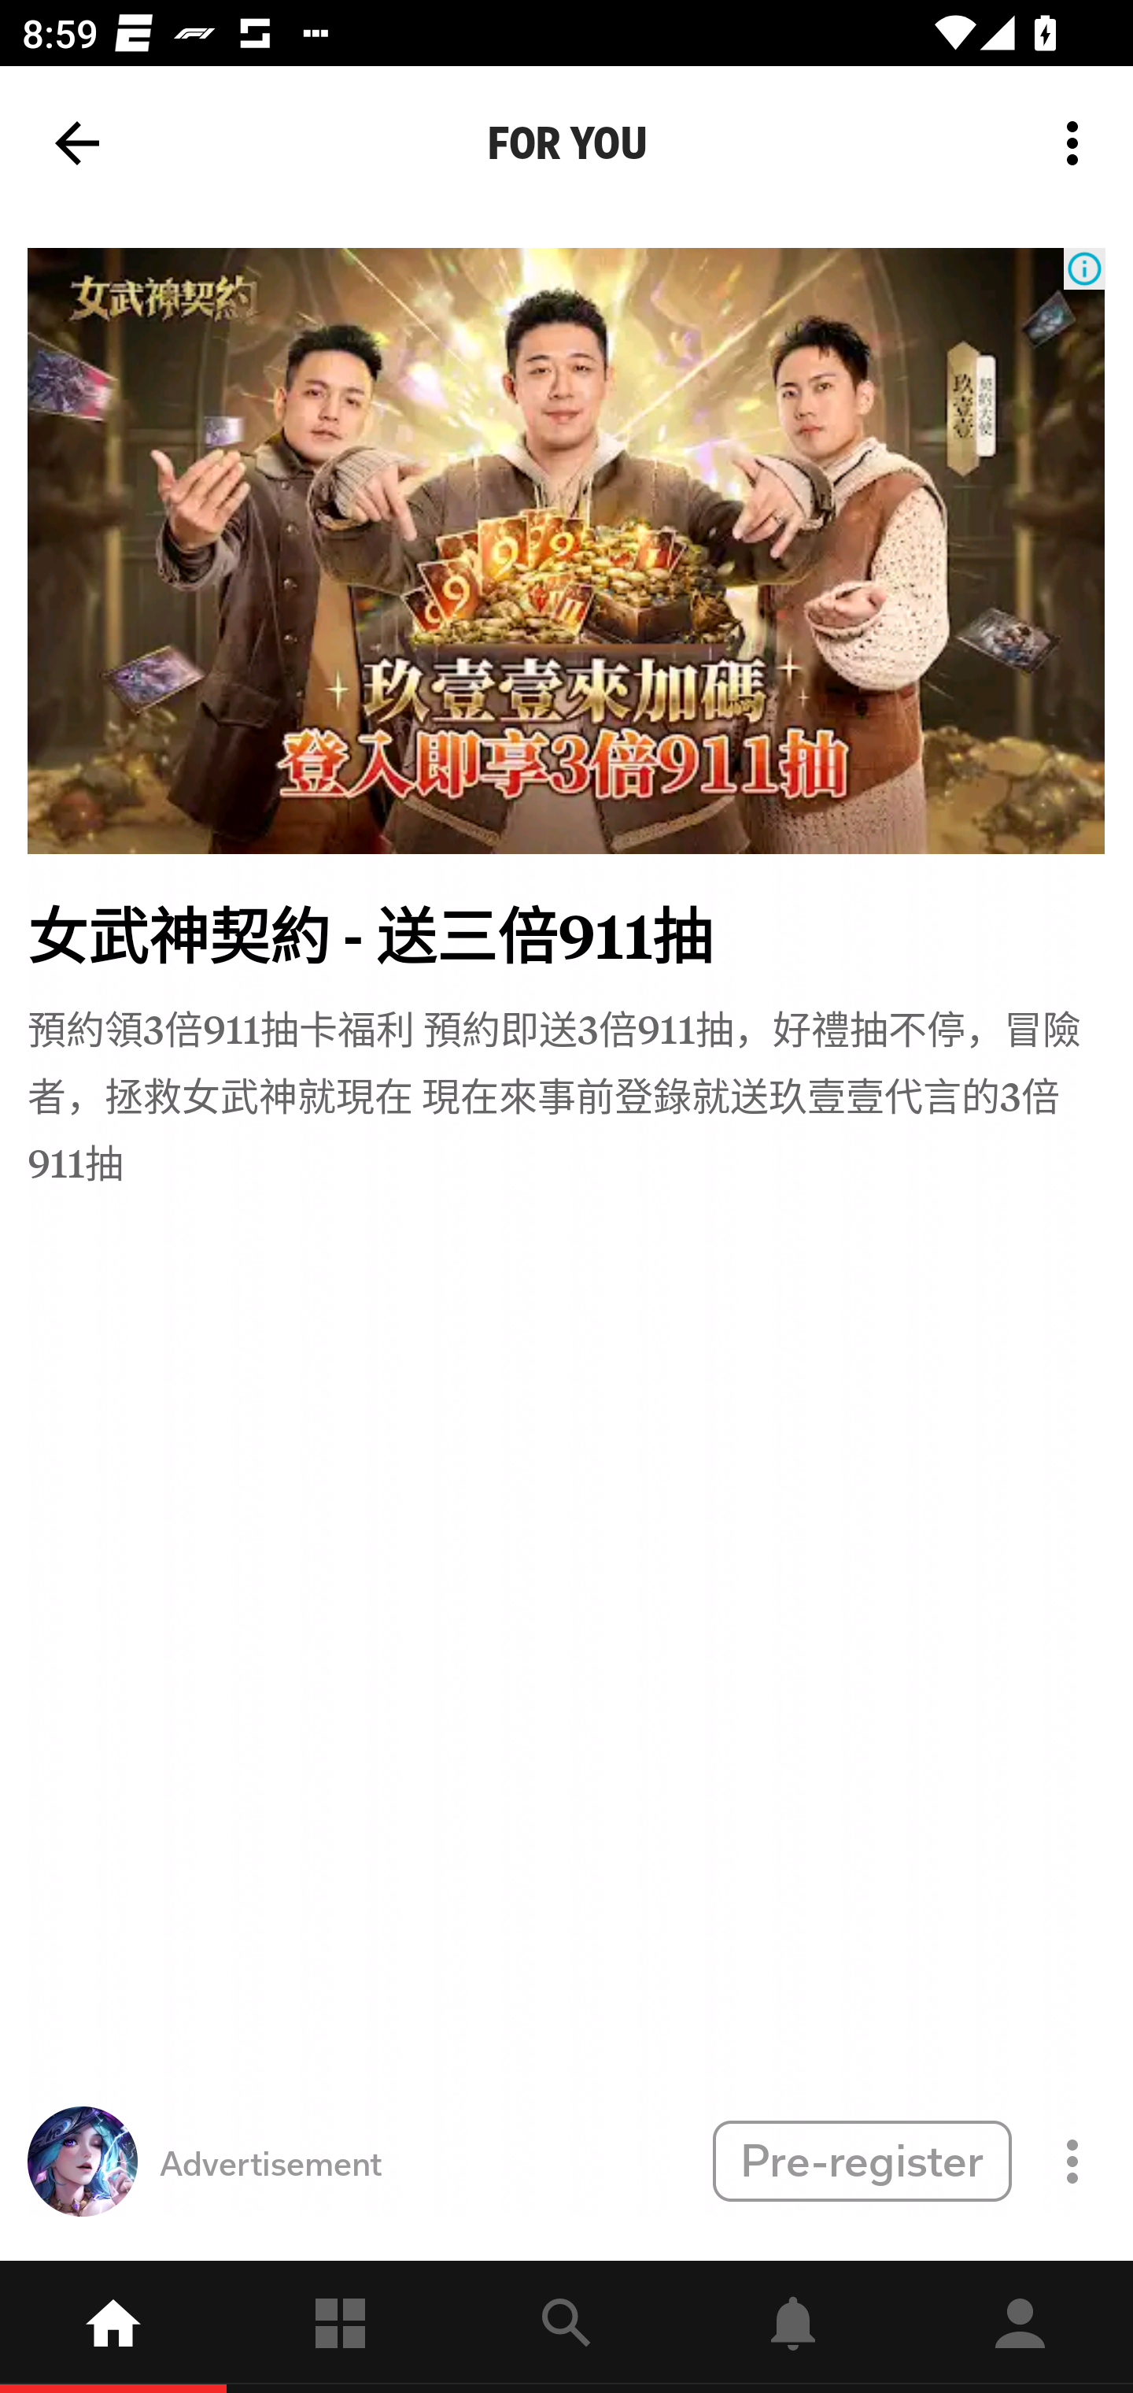  What do you see at coordinates (1084, 269) in the screenshot?
I see `Ad Choices Icon` at bounding box center [1084, 269].